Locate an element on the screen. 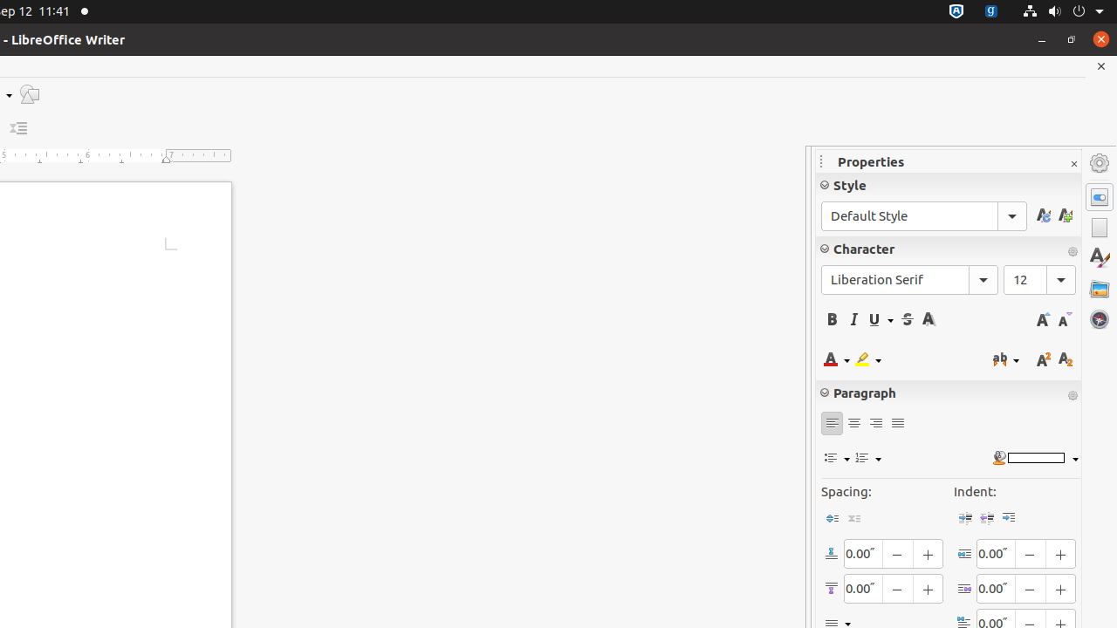 The image size is (1117, 628). Character Spacing is located at coordinates (1006, 359).